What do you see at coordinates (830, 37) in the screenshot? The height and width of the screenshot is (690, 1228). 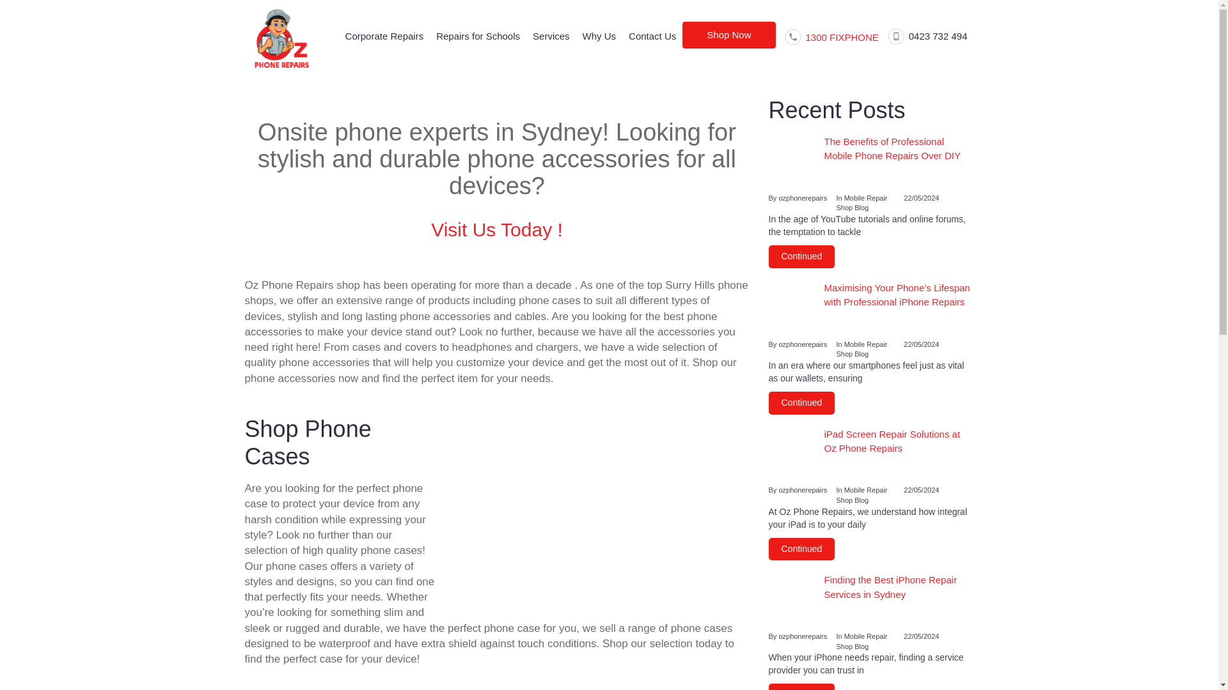 I see `1300 FIXPHONE` at bounding box center [830, 37].